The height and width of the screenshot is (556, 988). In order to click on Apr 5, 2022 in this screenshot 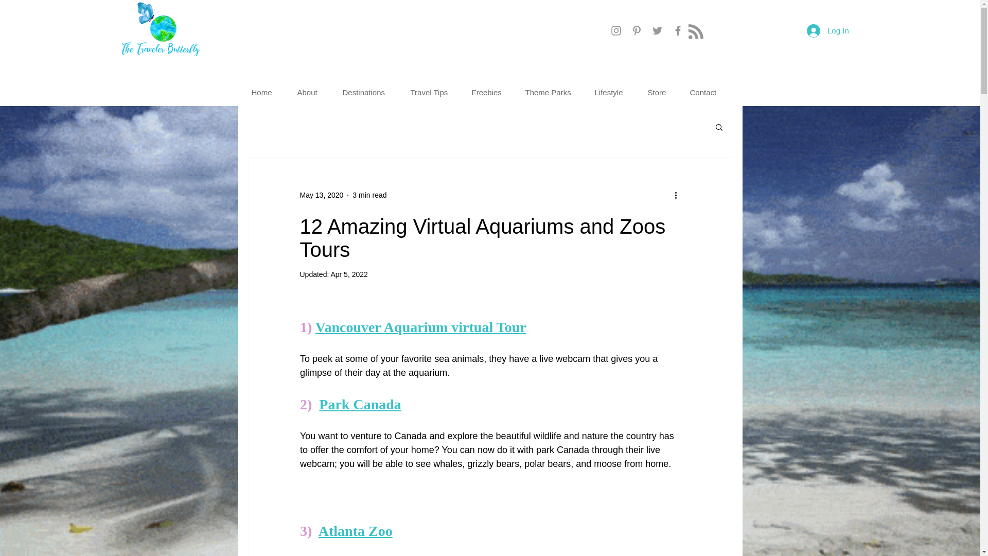, I will do `click(349, 274)`.